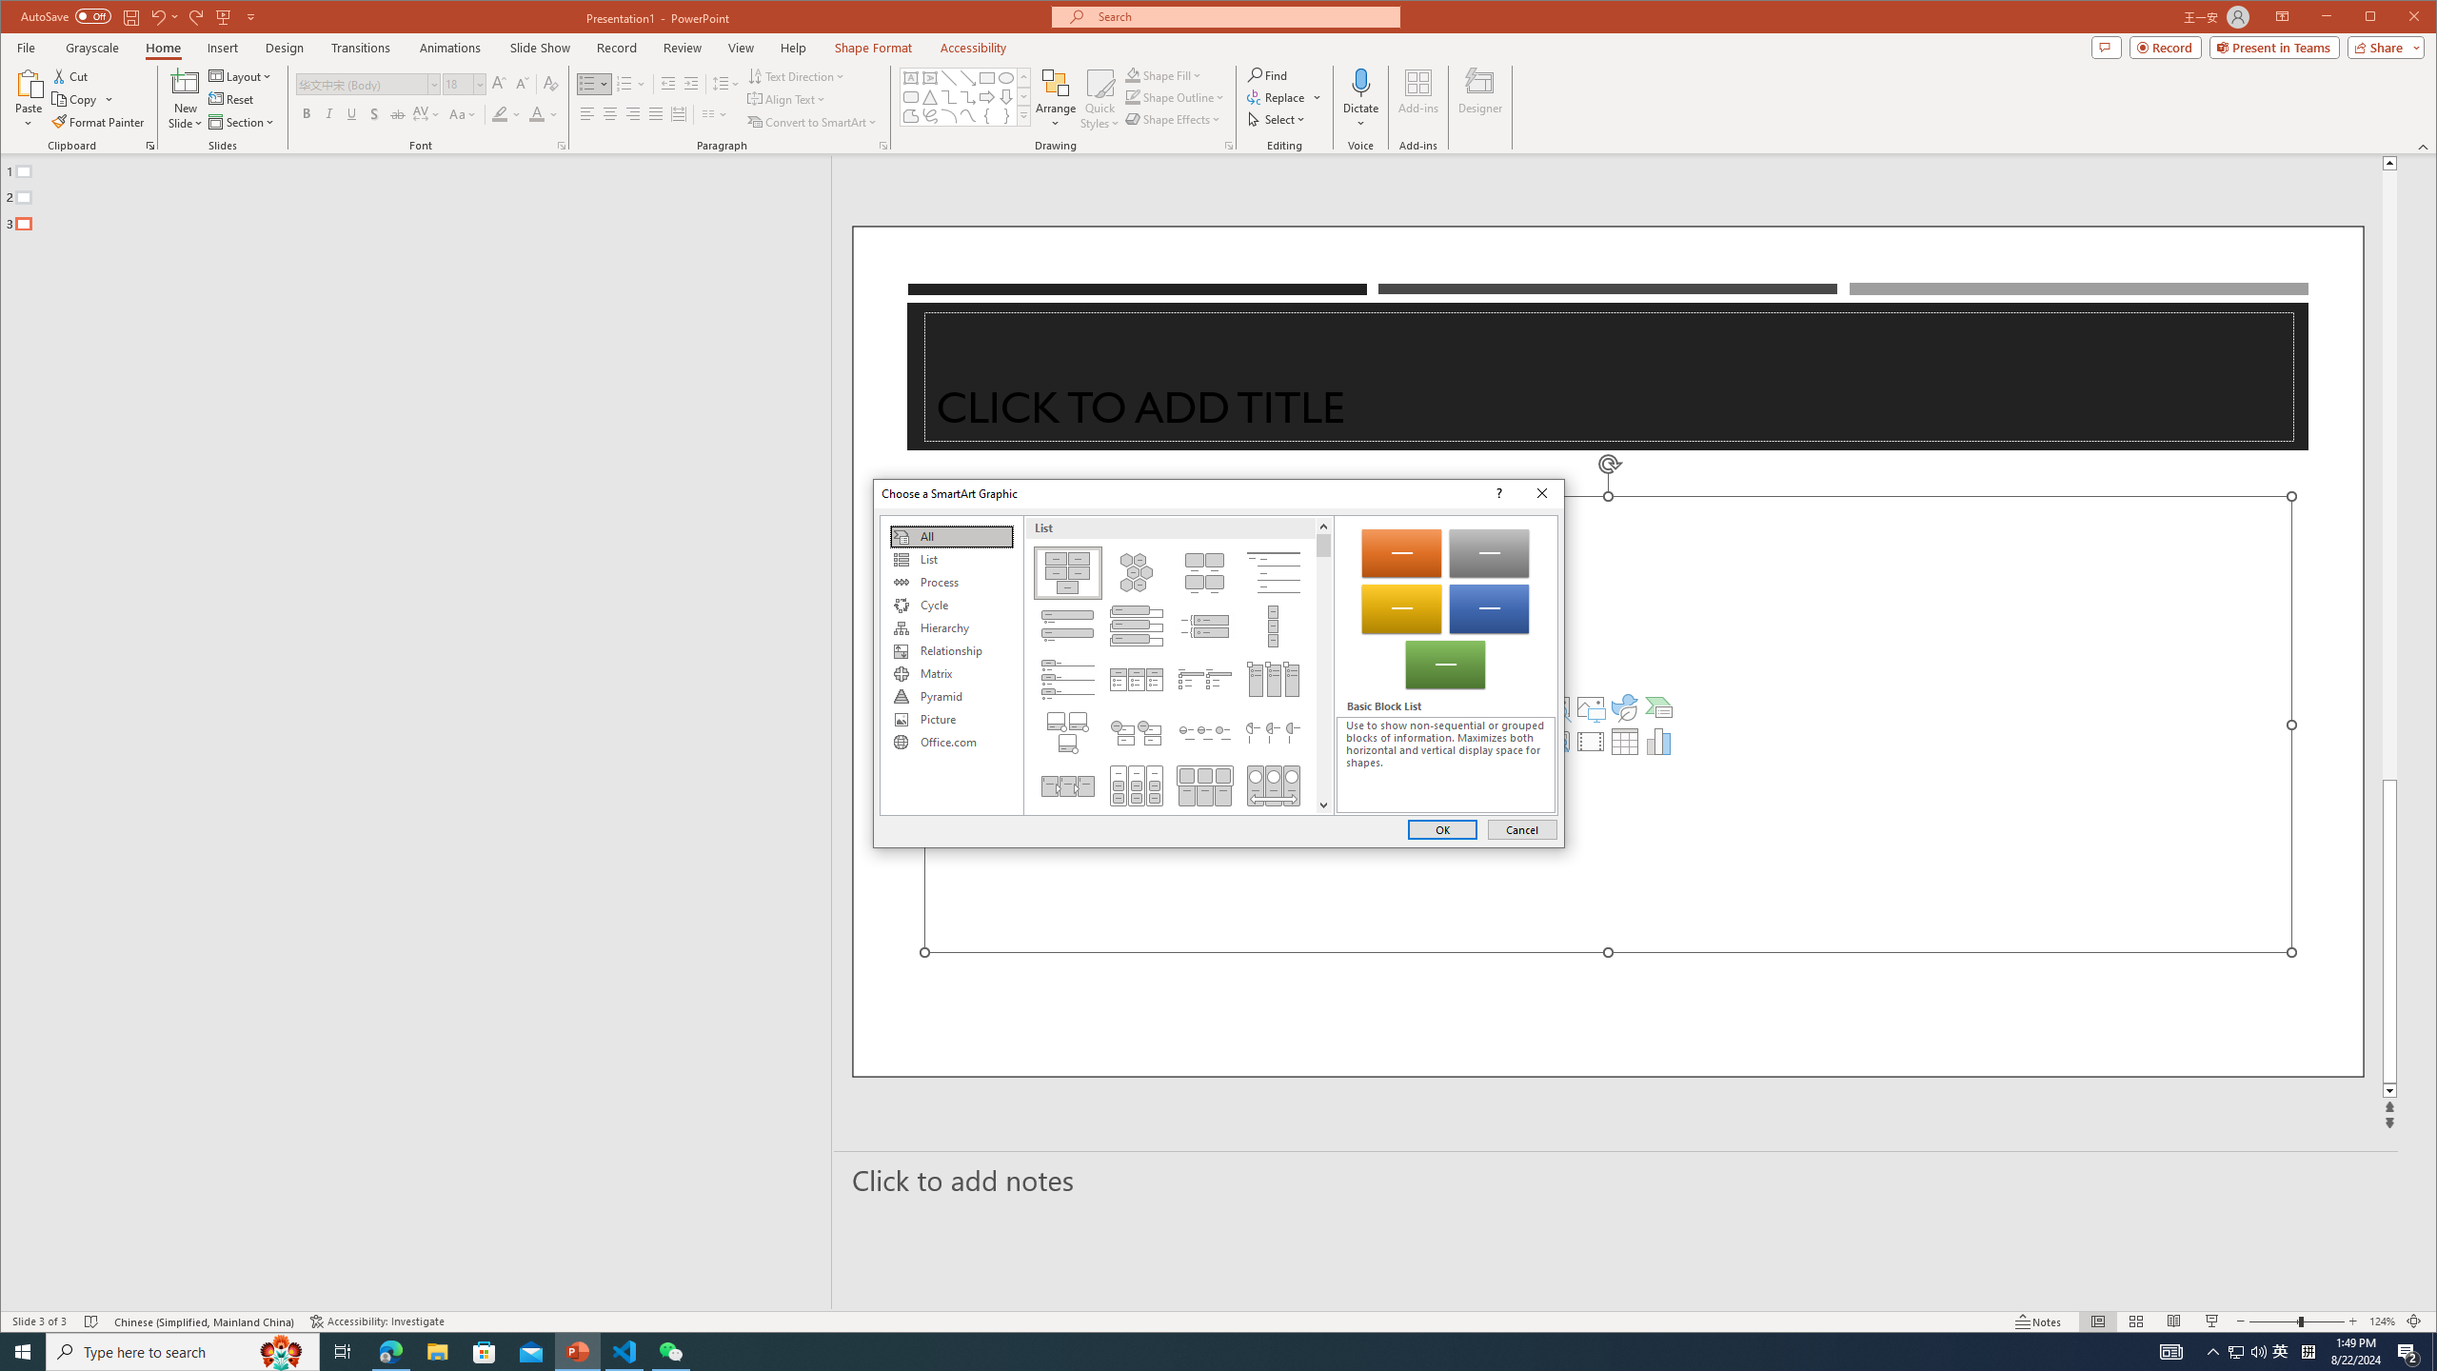 The height and width of the screenshot is (1371, 2437). Describe the element at coordinates (951, 665) in the screenshot. I see `Graphic Categories` at that location.